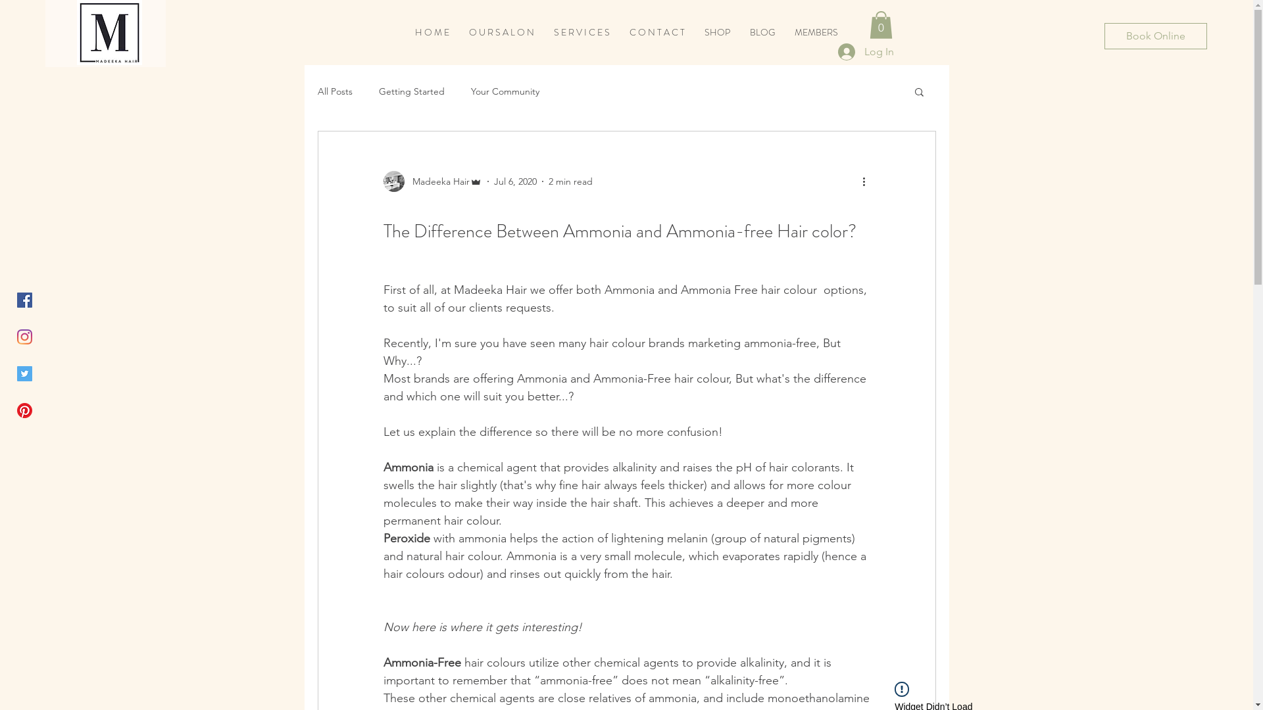 This screenshot has width=1263, height=710. I want to click on BLOG, so click(762, 33).